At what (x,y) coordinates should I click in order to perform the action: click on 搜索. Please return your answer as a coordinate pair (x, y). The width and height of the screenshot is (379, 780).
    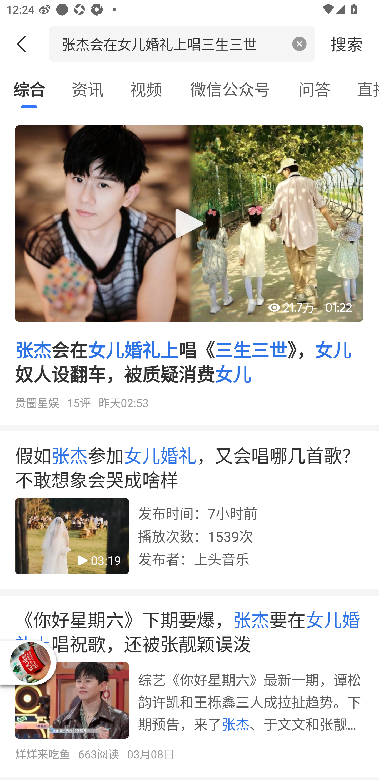
    Looking at the image, I should click on (347, 43).